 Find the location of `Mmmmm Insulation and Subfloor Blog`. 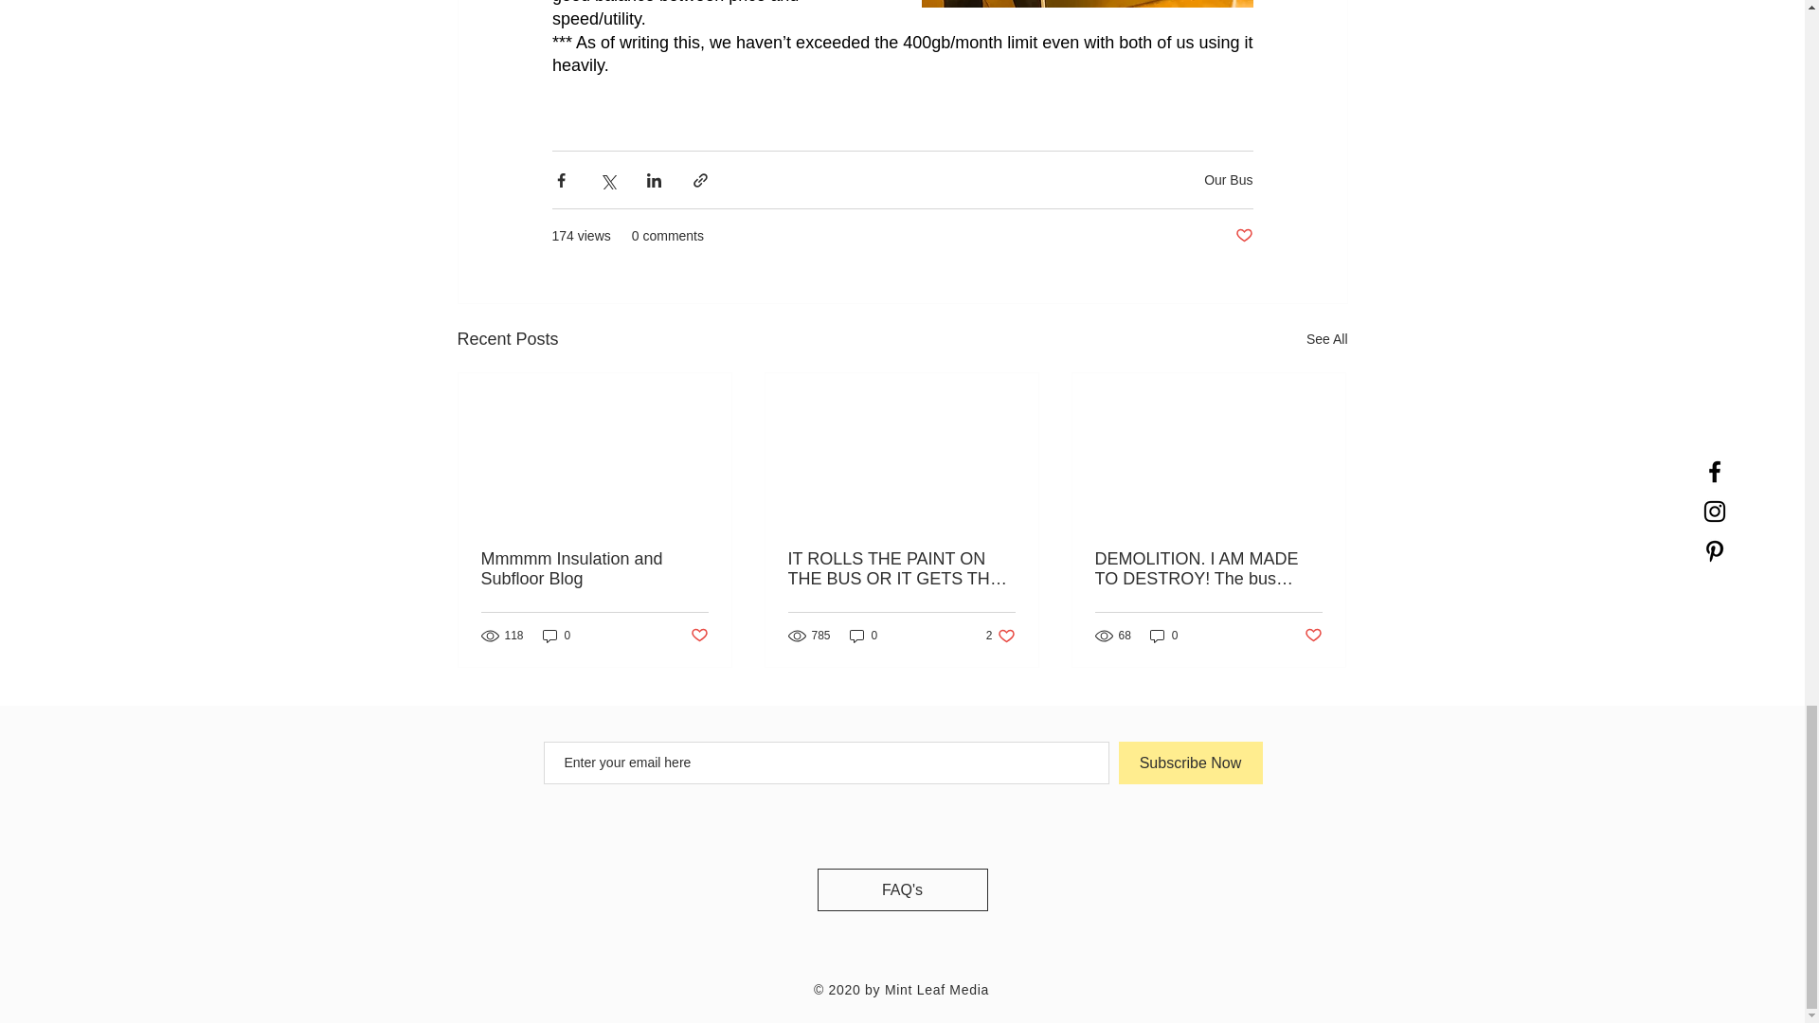

Mmmmm Insulation and Subfloor Blog is located at coordinates (595, 568).